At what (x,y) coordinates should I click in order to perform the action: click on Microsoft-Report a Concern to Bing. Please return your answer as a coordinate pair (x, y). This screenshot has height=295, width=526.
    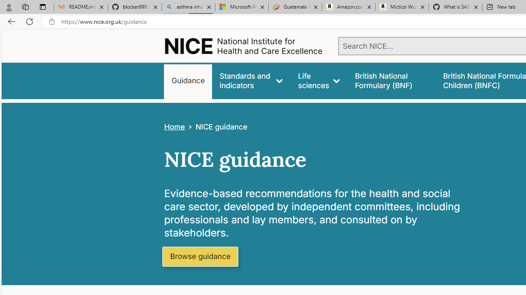
    Looking at the image, I should click on (242, 7).